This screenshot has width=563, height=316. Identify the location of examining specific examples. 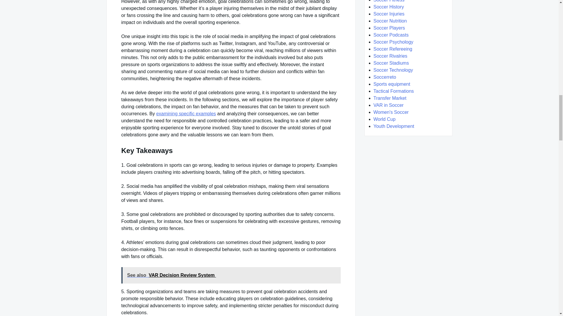
(186, 114).